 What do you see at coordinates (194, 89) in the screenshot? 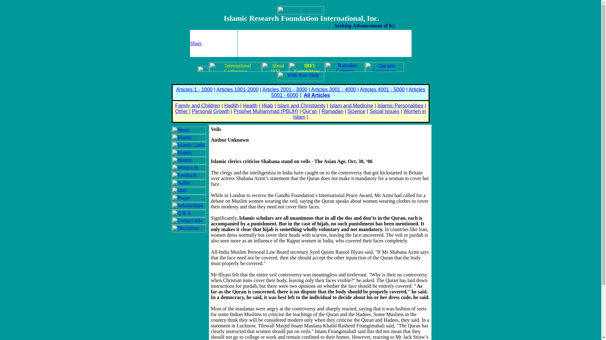
I see `Articles 1 - 1000` at bounding box center [194, 89].